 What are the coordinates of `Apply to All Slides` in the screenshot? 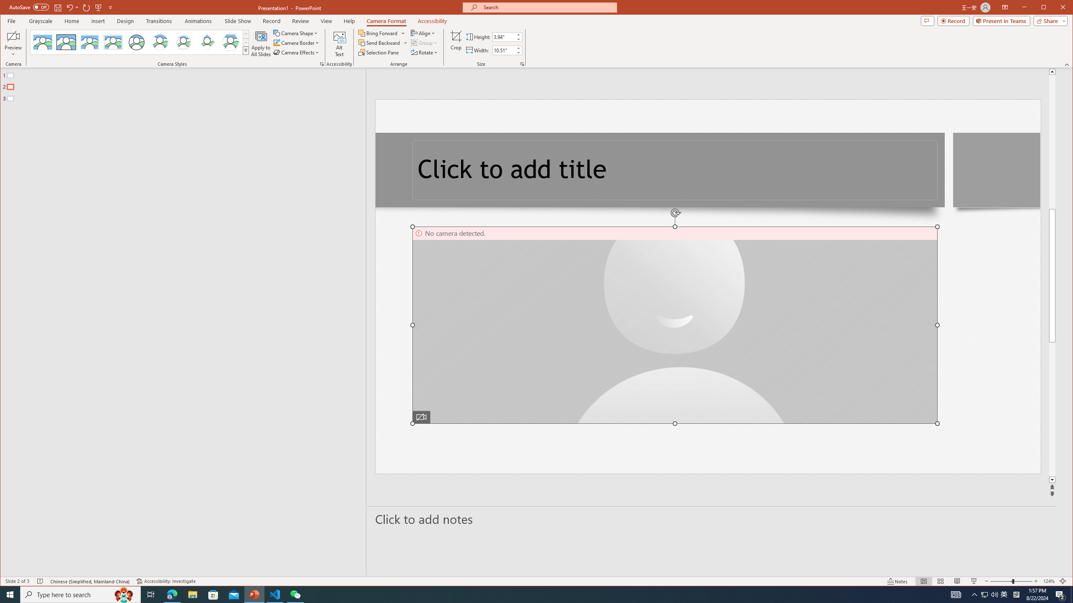 It's located at (261, 44).